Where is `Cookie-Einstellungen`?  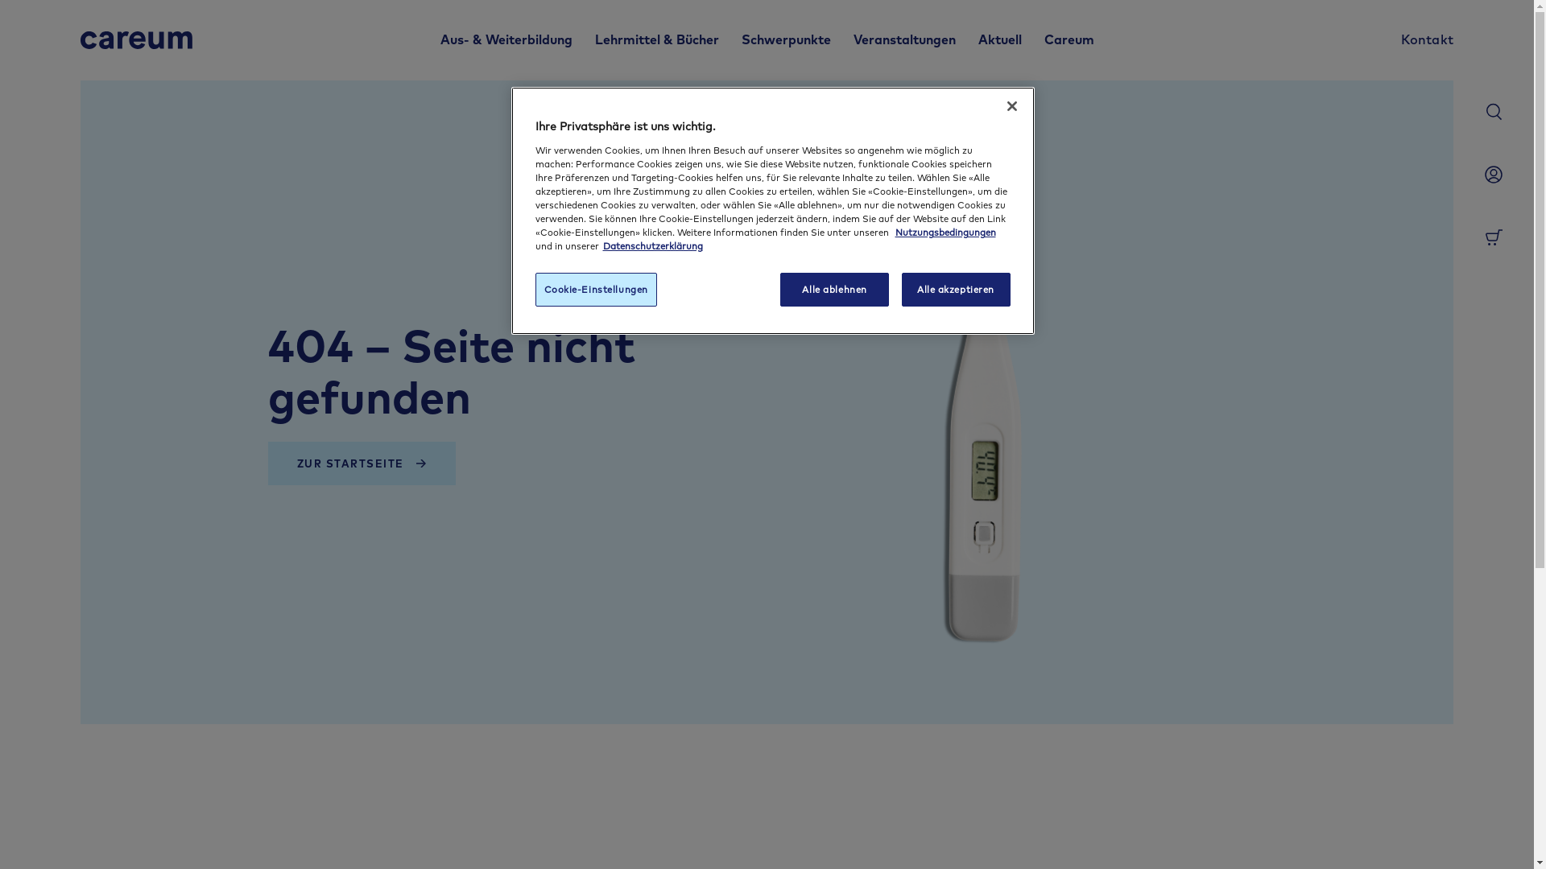
Cookie-Einstellungen is located at coordinates (596, 290).